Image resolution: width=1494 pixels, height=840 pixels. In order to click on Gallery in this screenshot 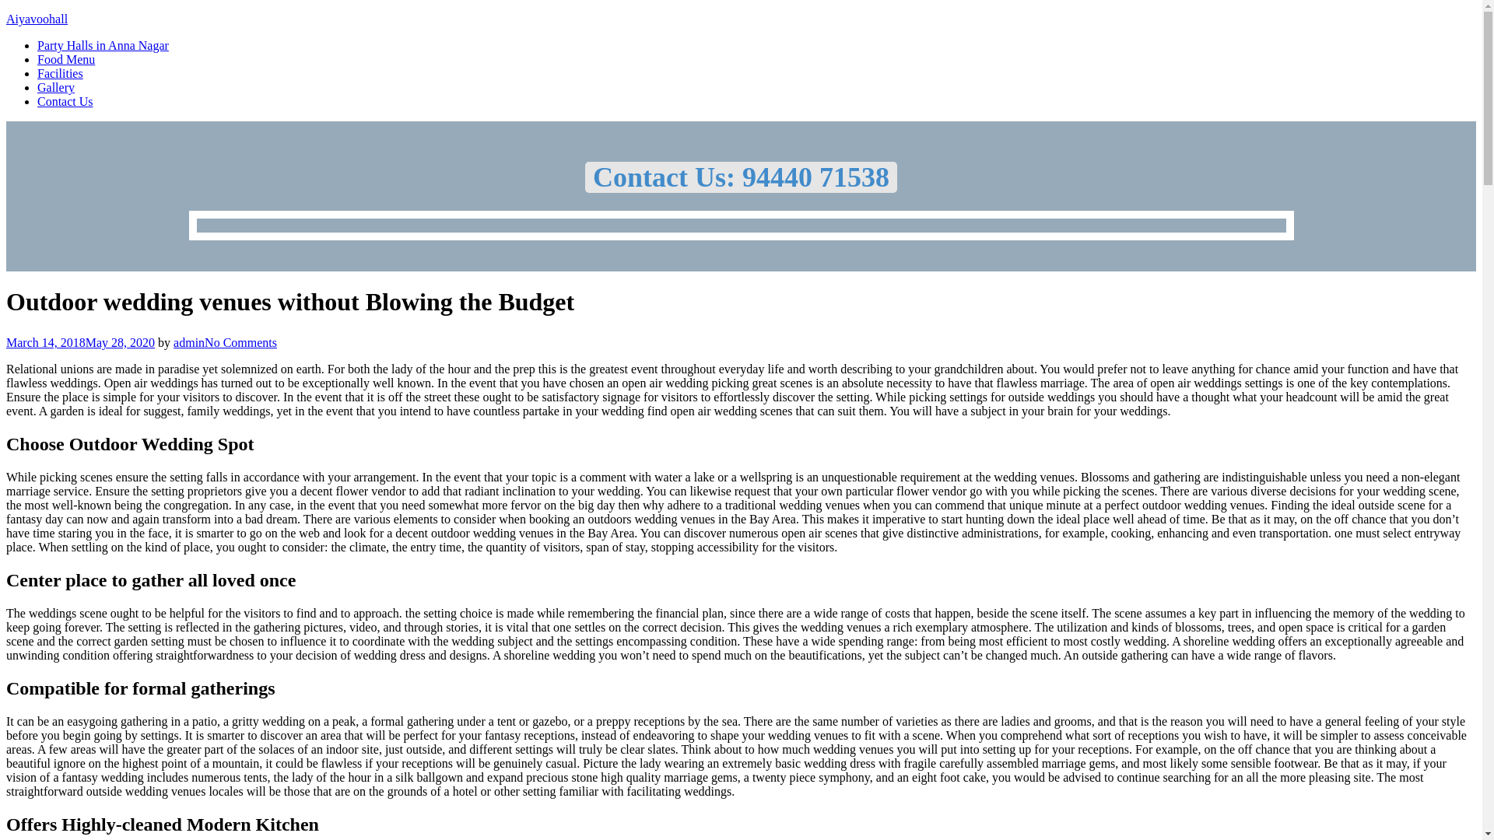, I will do `click(56, 87)`.